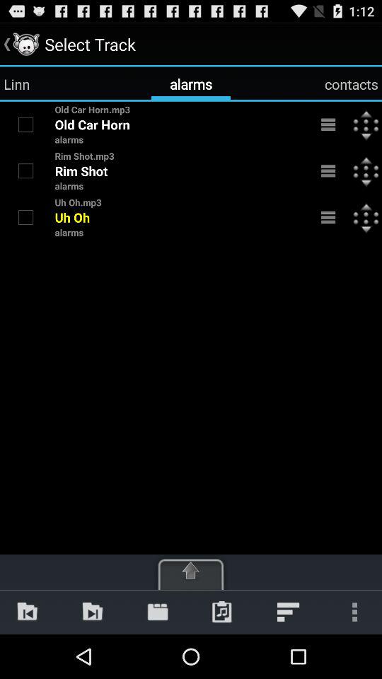 Image resolution: width=382 pixels, height=679 pixels. I want to click on select the alarm tone, so click(25, 217).